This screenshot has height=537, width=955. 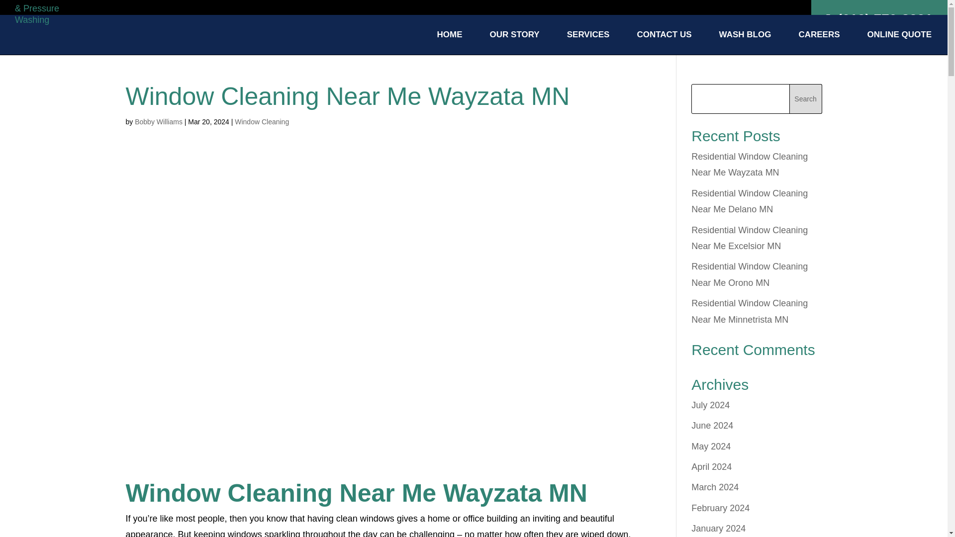 I want to click on CONTACT US, so click(x=664, y=43).